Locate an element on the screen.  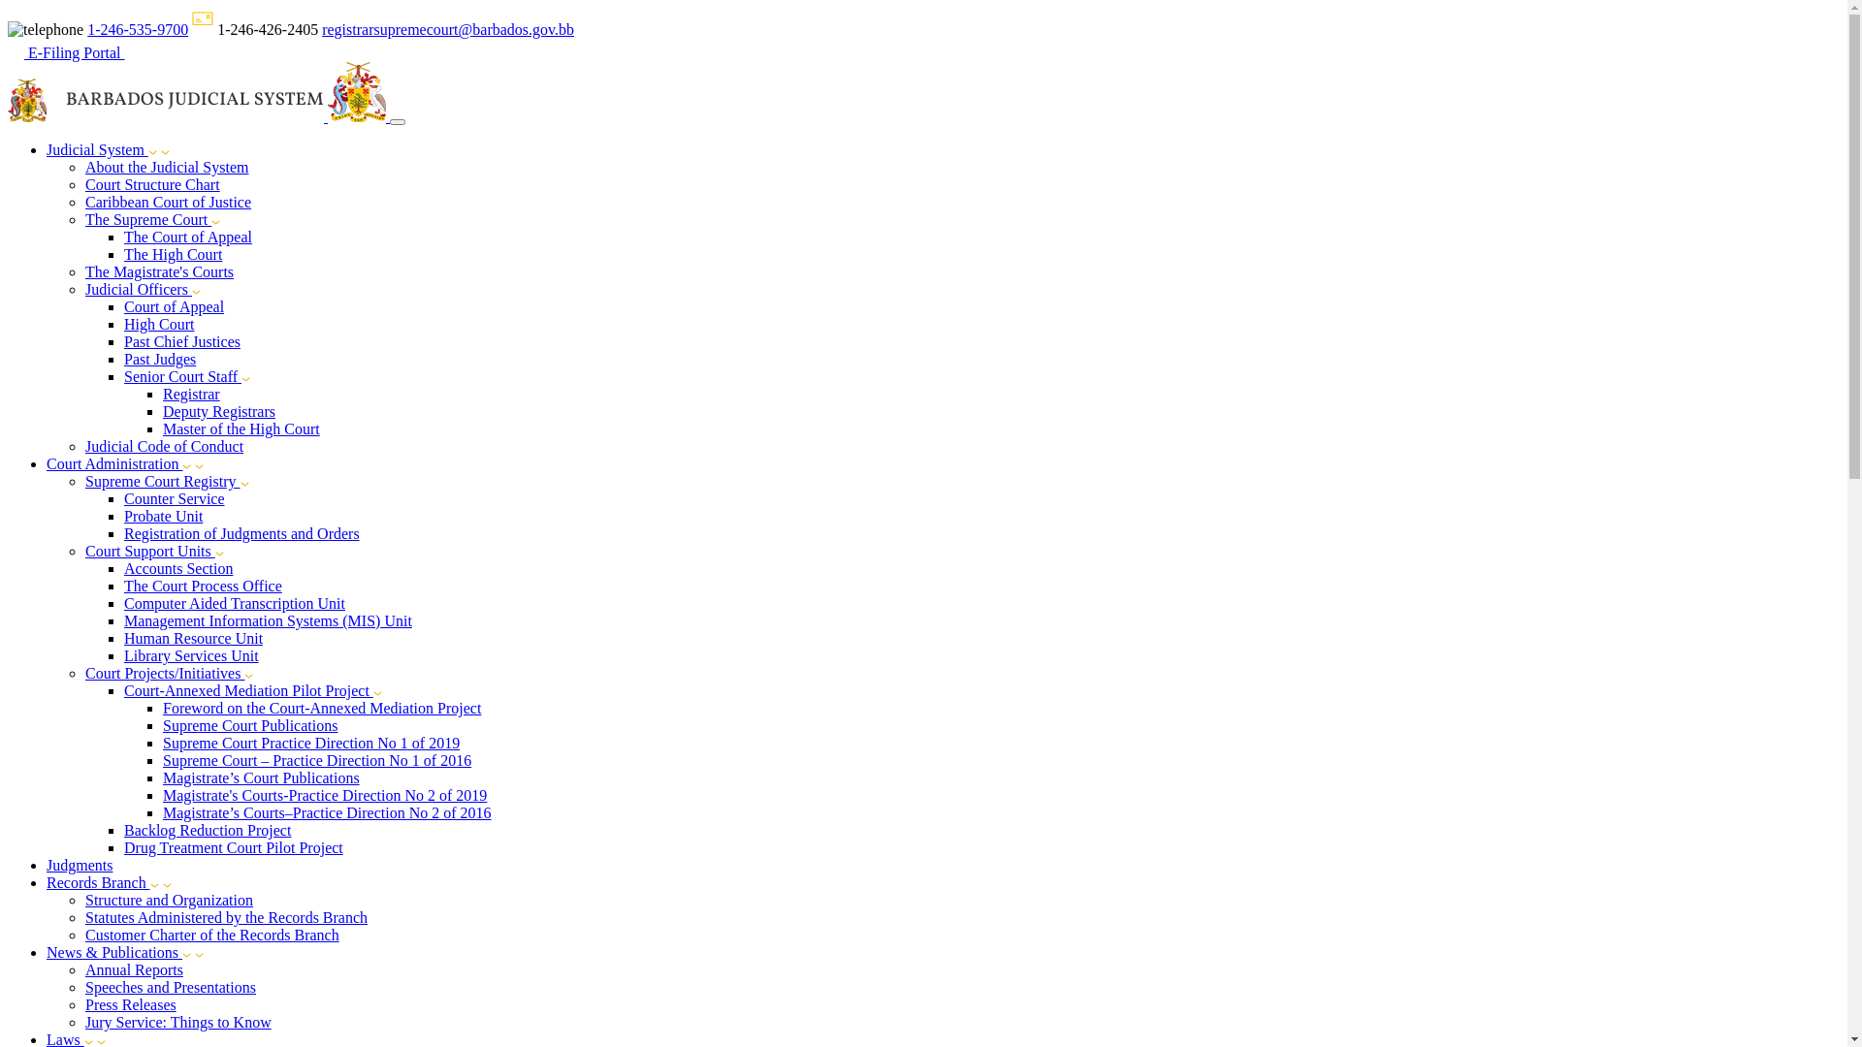
Accounts Section is located at coordinates (178, 568).